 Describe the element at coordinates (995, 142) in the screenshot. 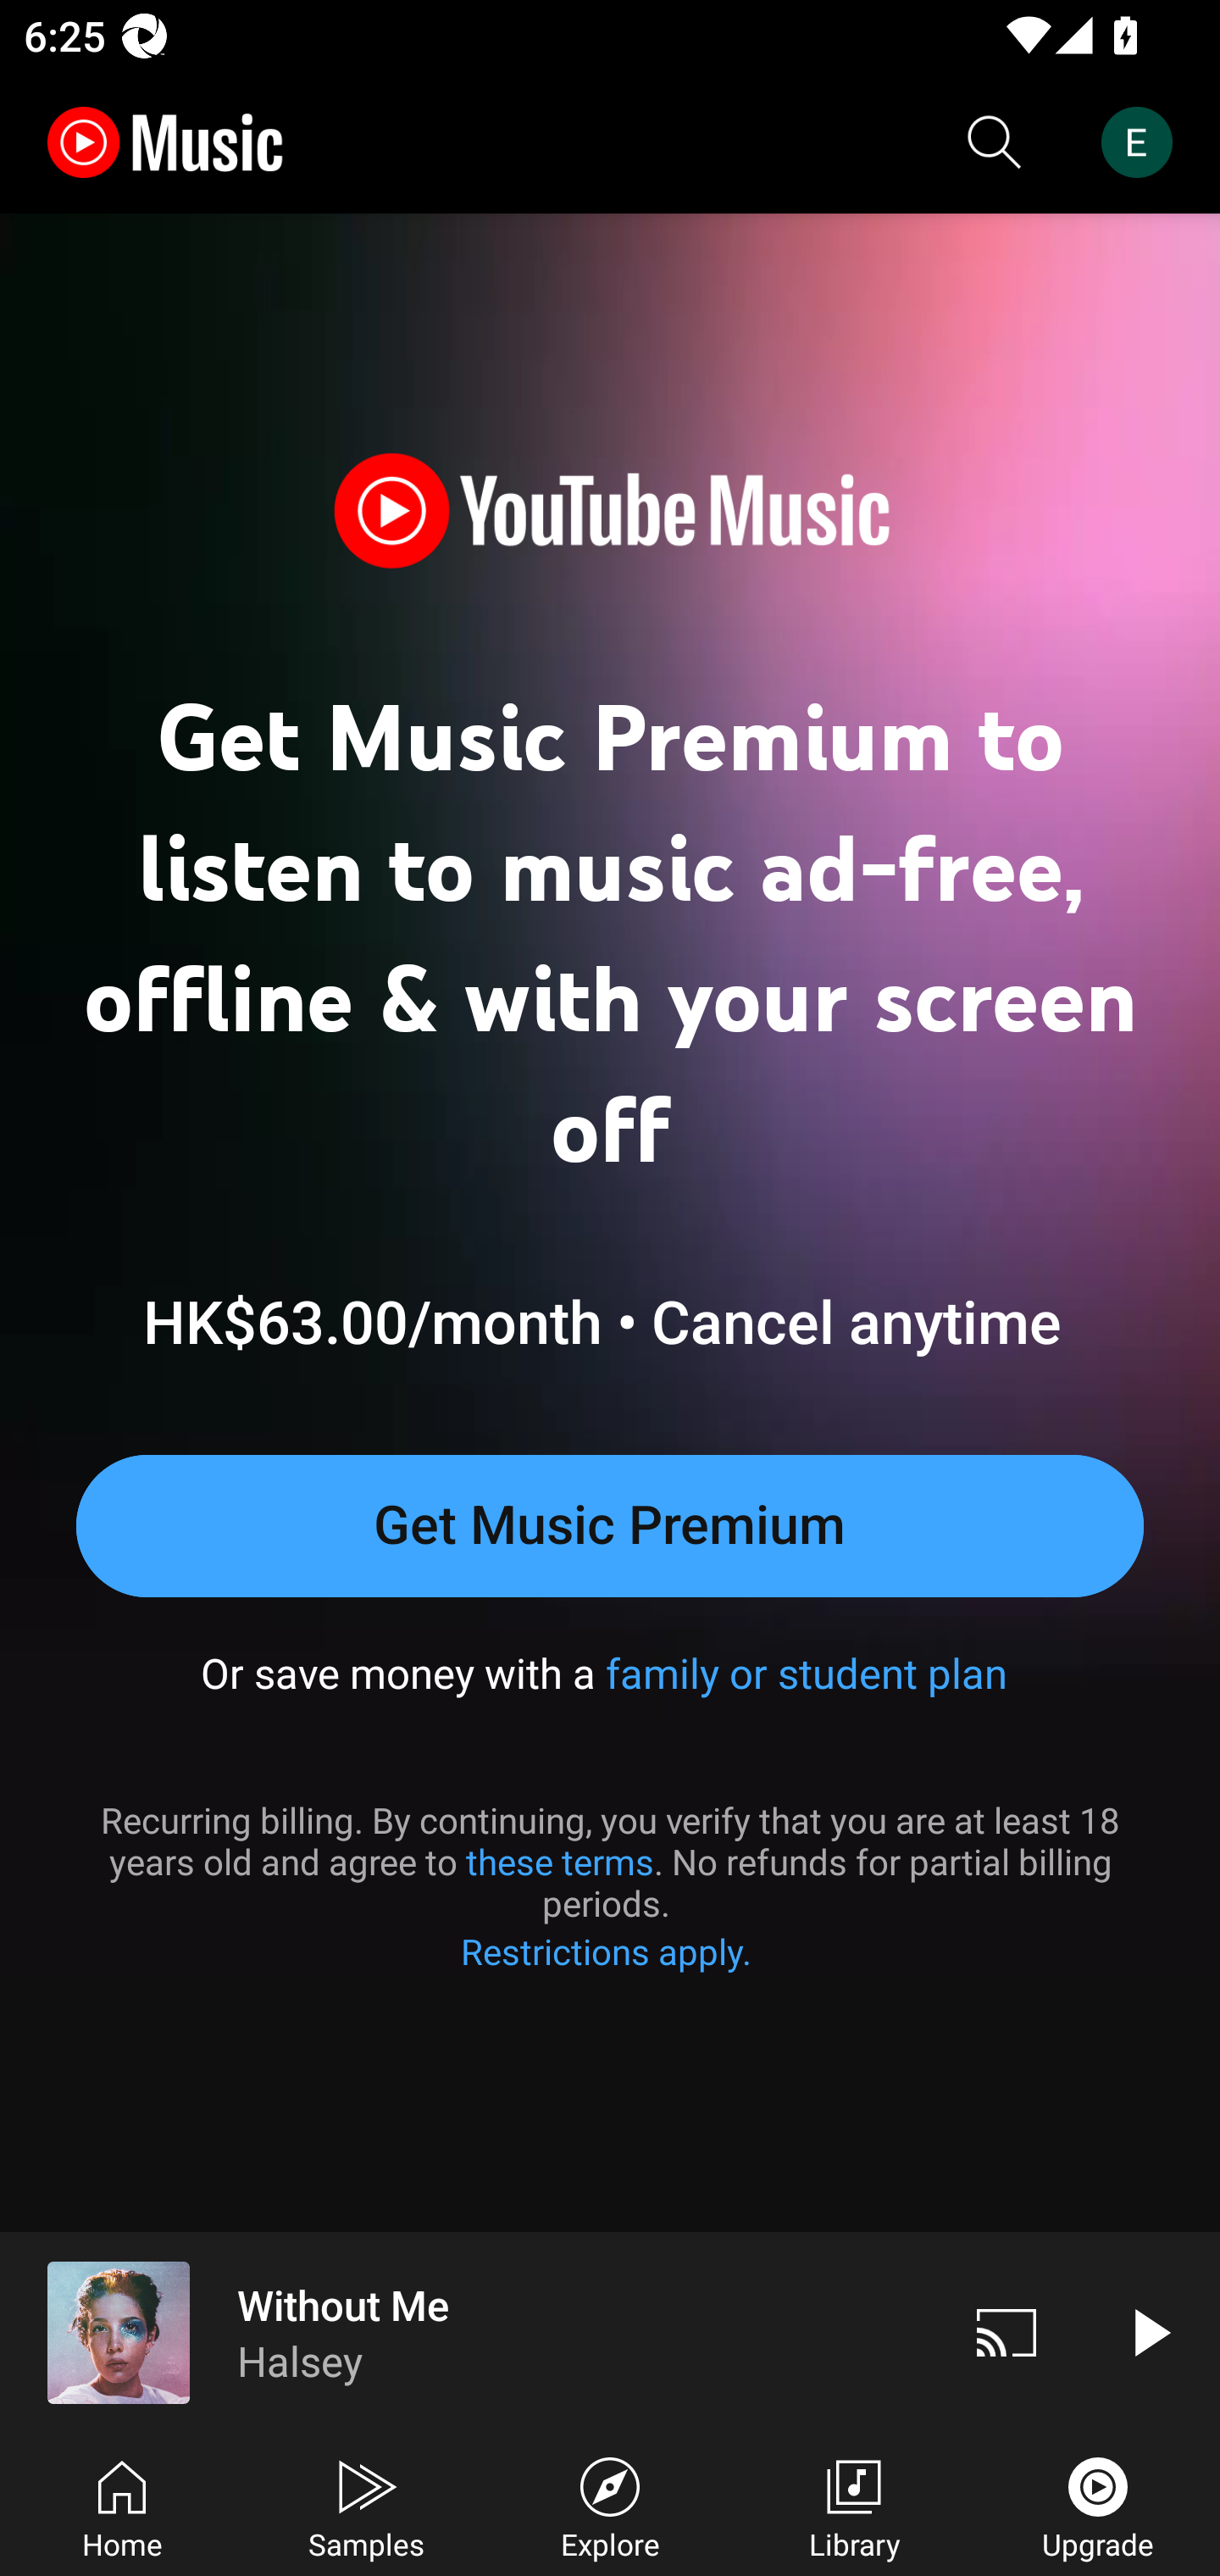

I see `Search` at that location.